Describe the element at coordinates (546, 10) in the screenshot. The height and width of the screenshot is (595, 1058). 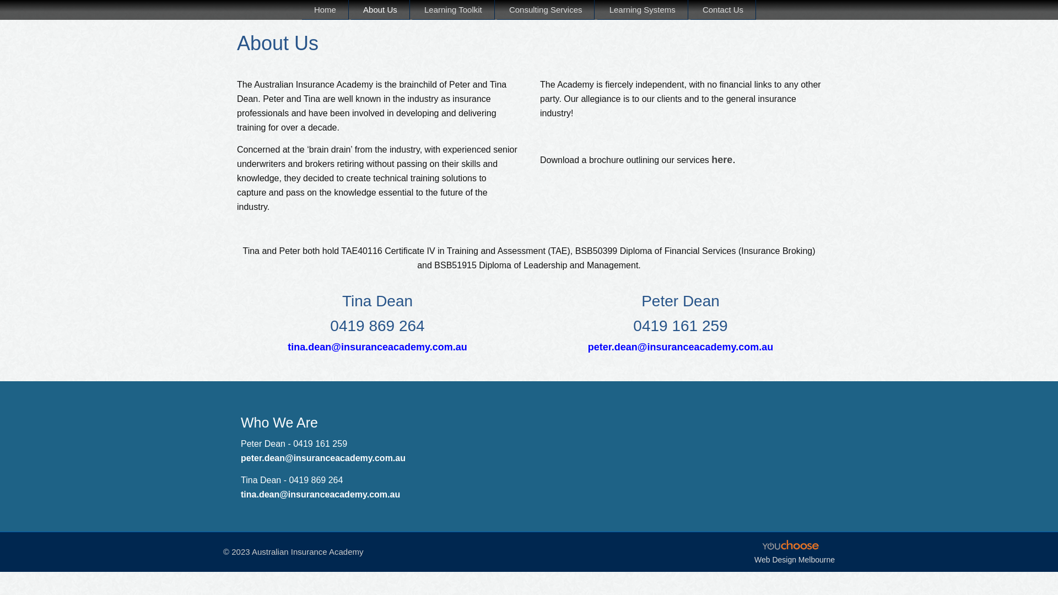
I see `Consulting Services` at that location.